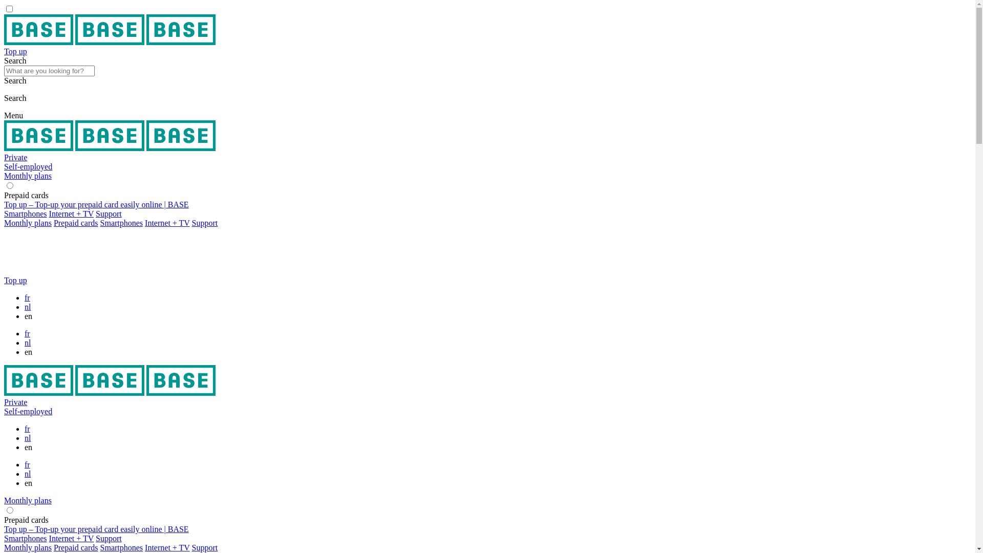  What do you see at coordinates (28, 501) in the screenshot?
I see `Monthly plans` at bounding box center [28, 501].